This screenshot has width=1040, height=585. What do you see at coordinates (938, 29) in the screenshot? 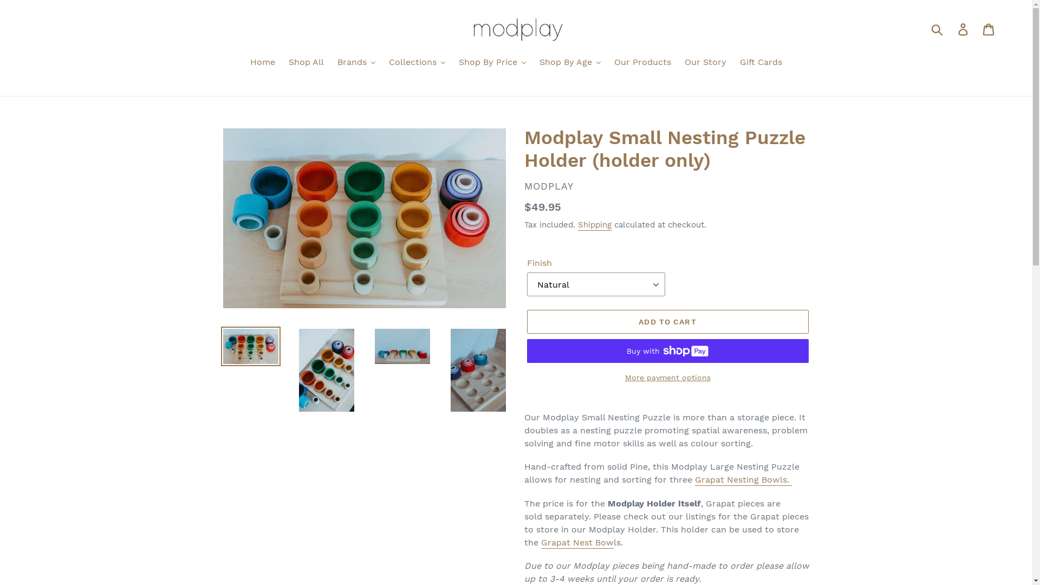
I see `Submit` at bounding box center [938, 29].